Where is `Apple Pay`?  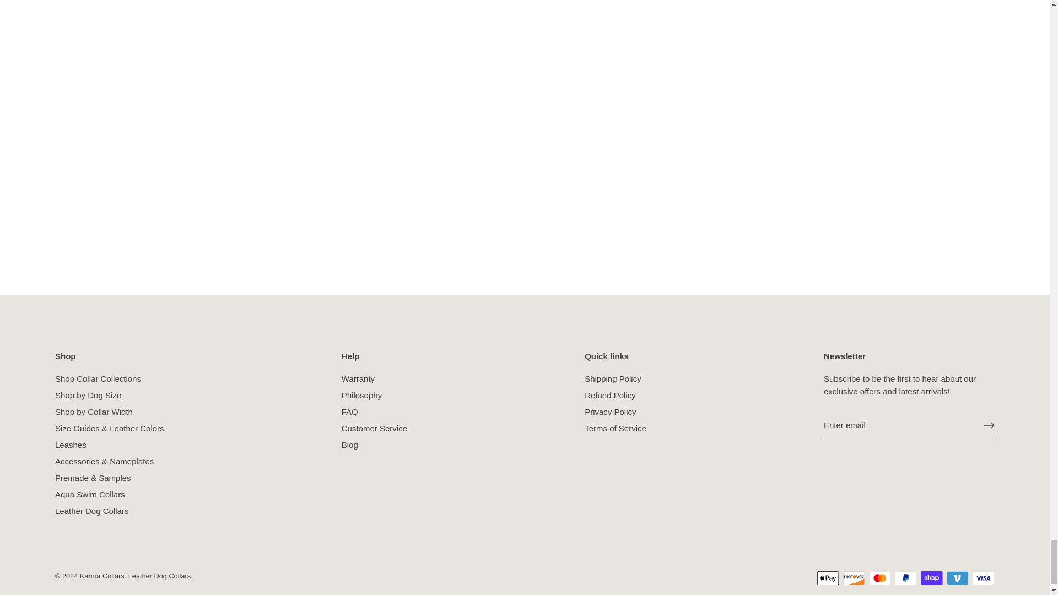
Apple Pay is located at coordinates (828, 577).